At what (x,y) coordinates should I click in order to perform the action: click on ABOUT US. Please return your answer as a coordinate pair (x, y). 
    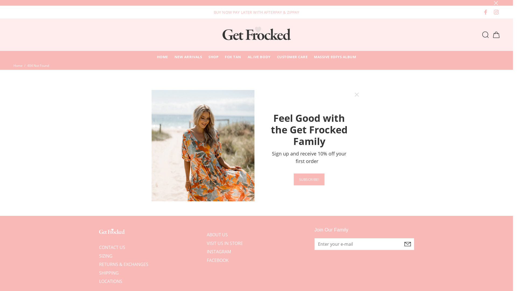
    Looking at the image, I should click on (217, 235).